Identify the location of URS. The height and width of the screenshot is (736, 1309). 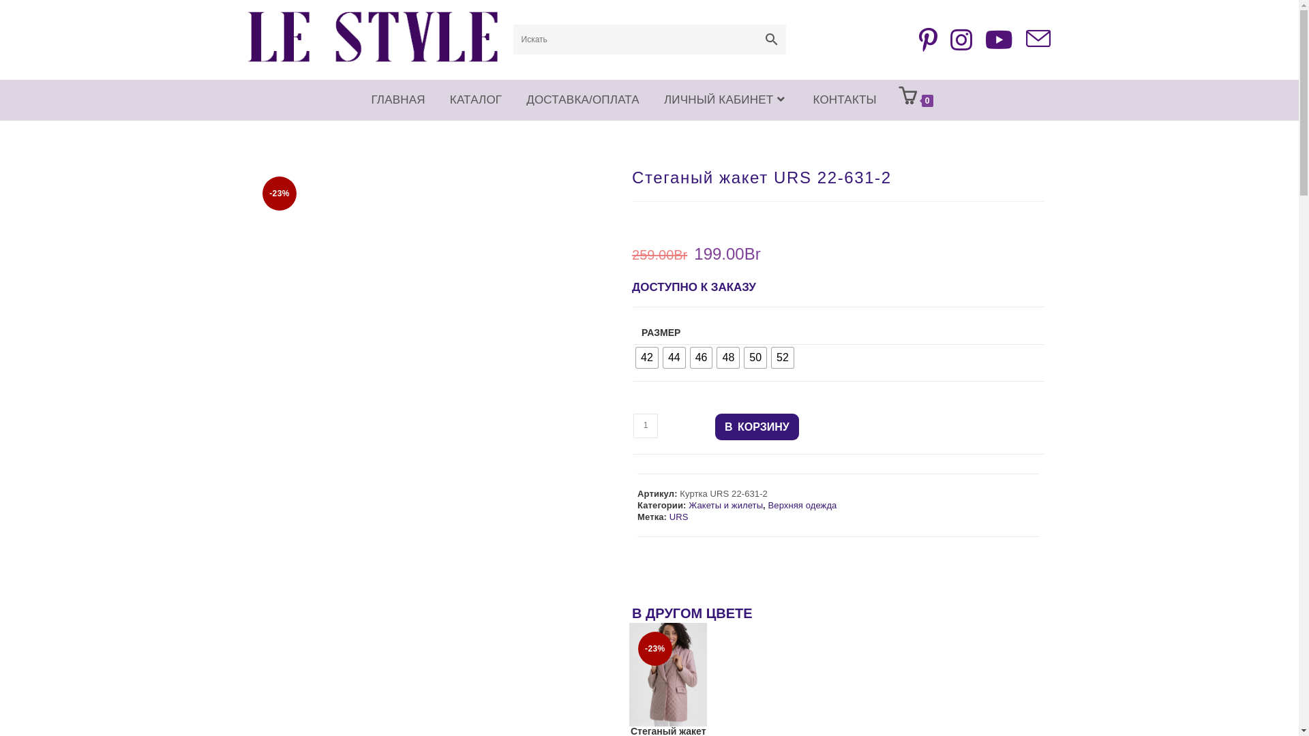
(679, 517).